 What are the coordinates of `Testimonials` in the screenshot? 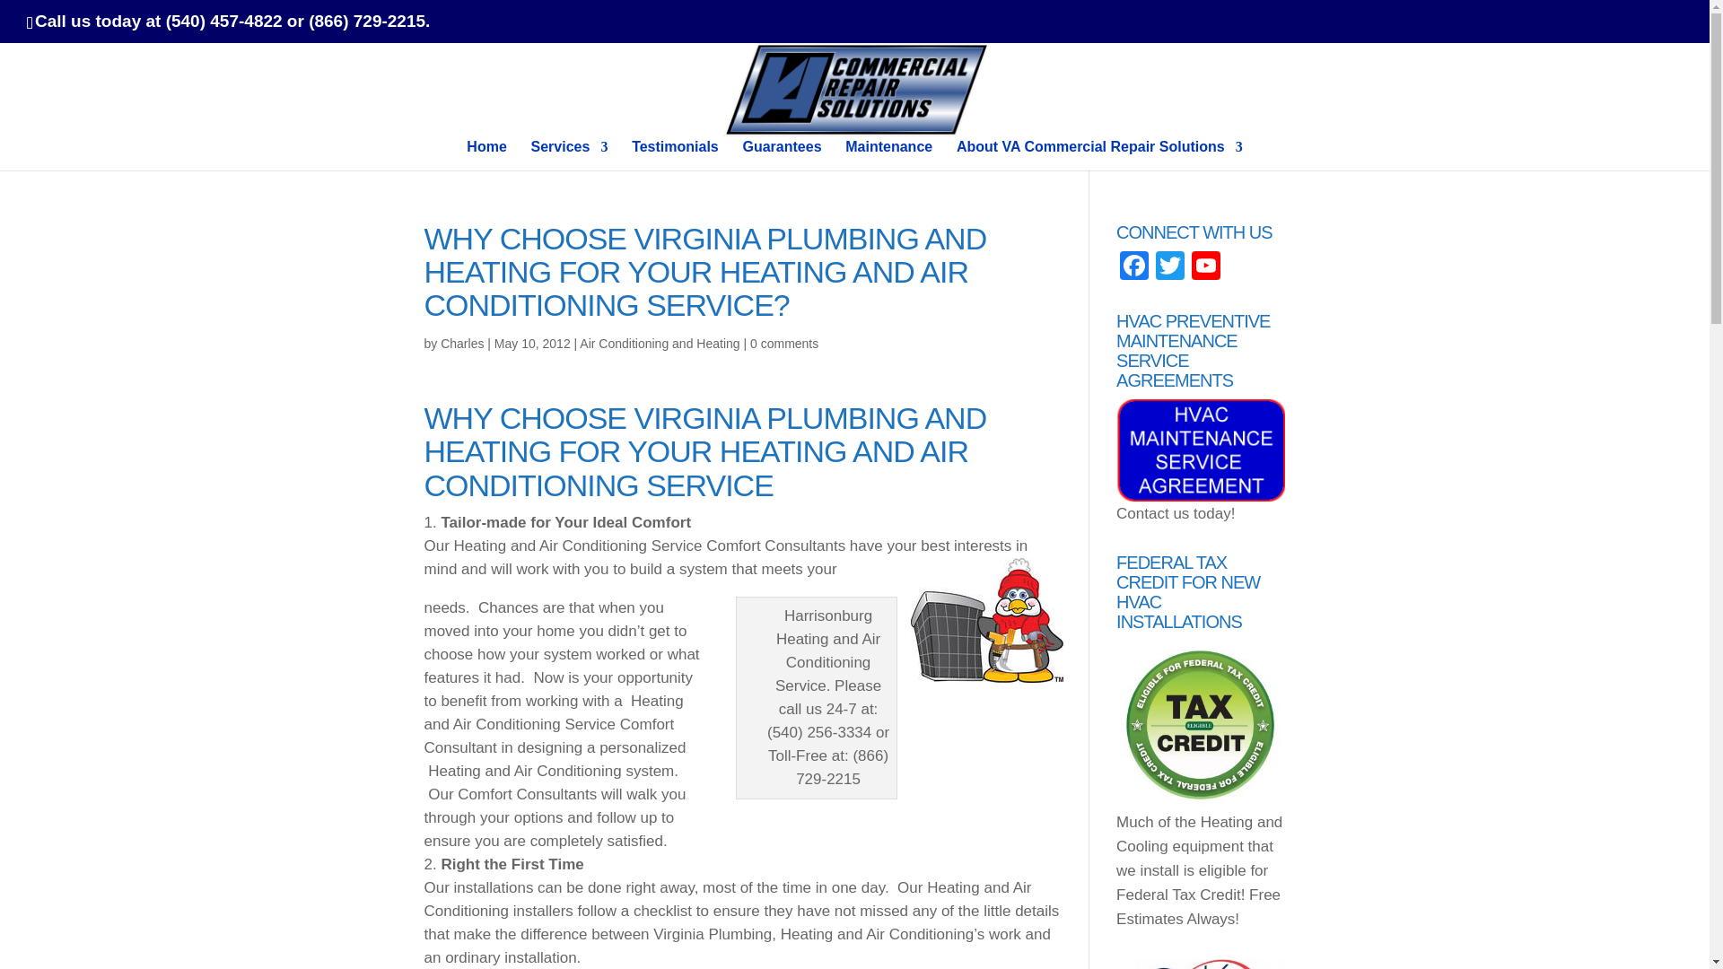 It's located at (675, 154).